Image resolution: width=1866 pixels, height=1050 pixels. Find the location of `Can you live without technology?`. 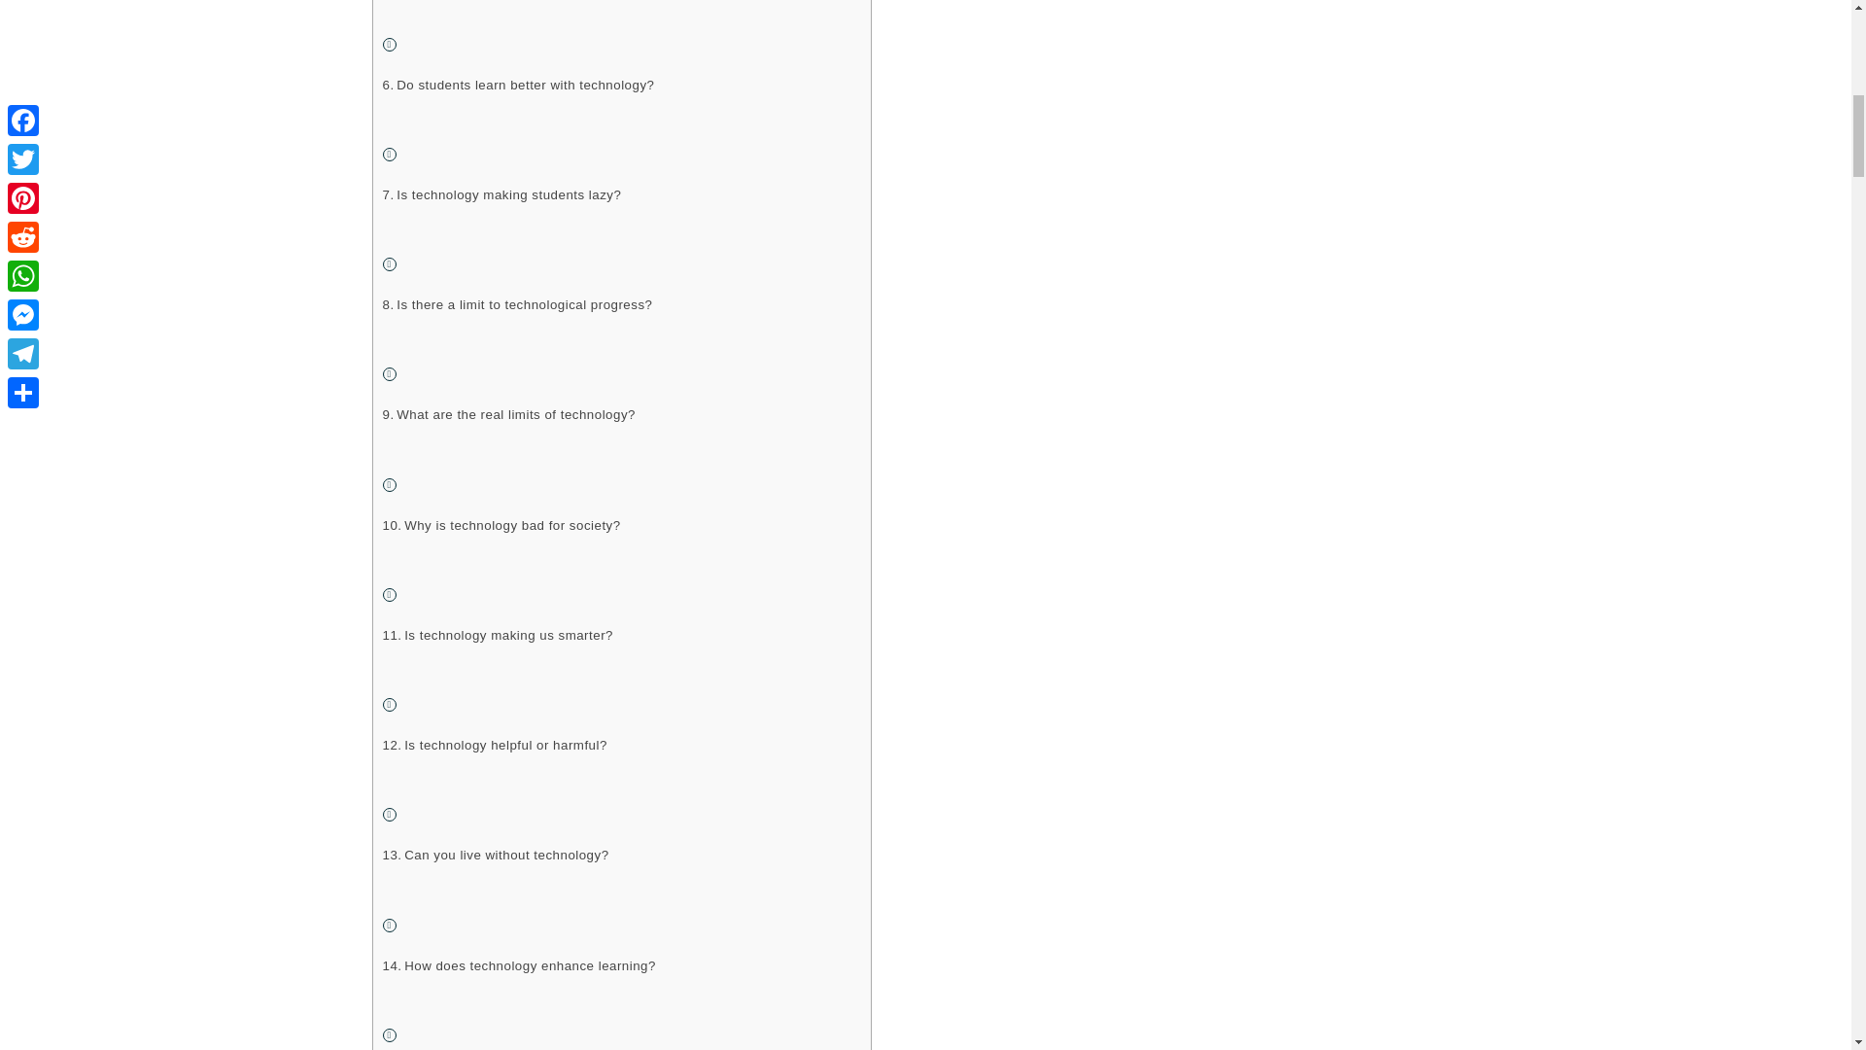

Can you live without technology? is located at coordinates (496, 855).